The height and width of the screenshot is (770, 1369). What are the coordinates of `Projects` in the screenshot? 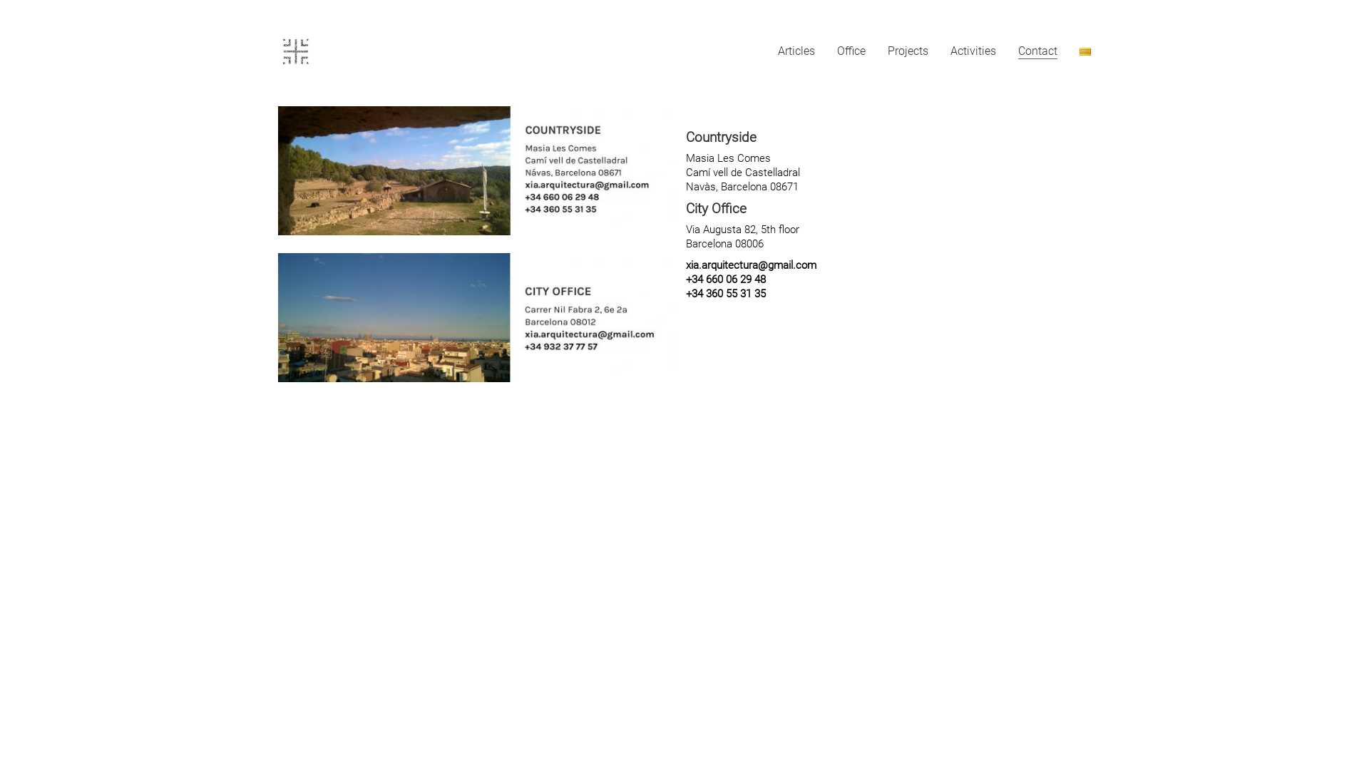 It's located at (908, 51).